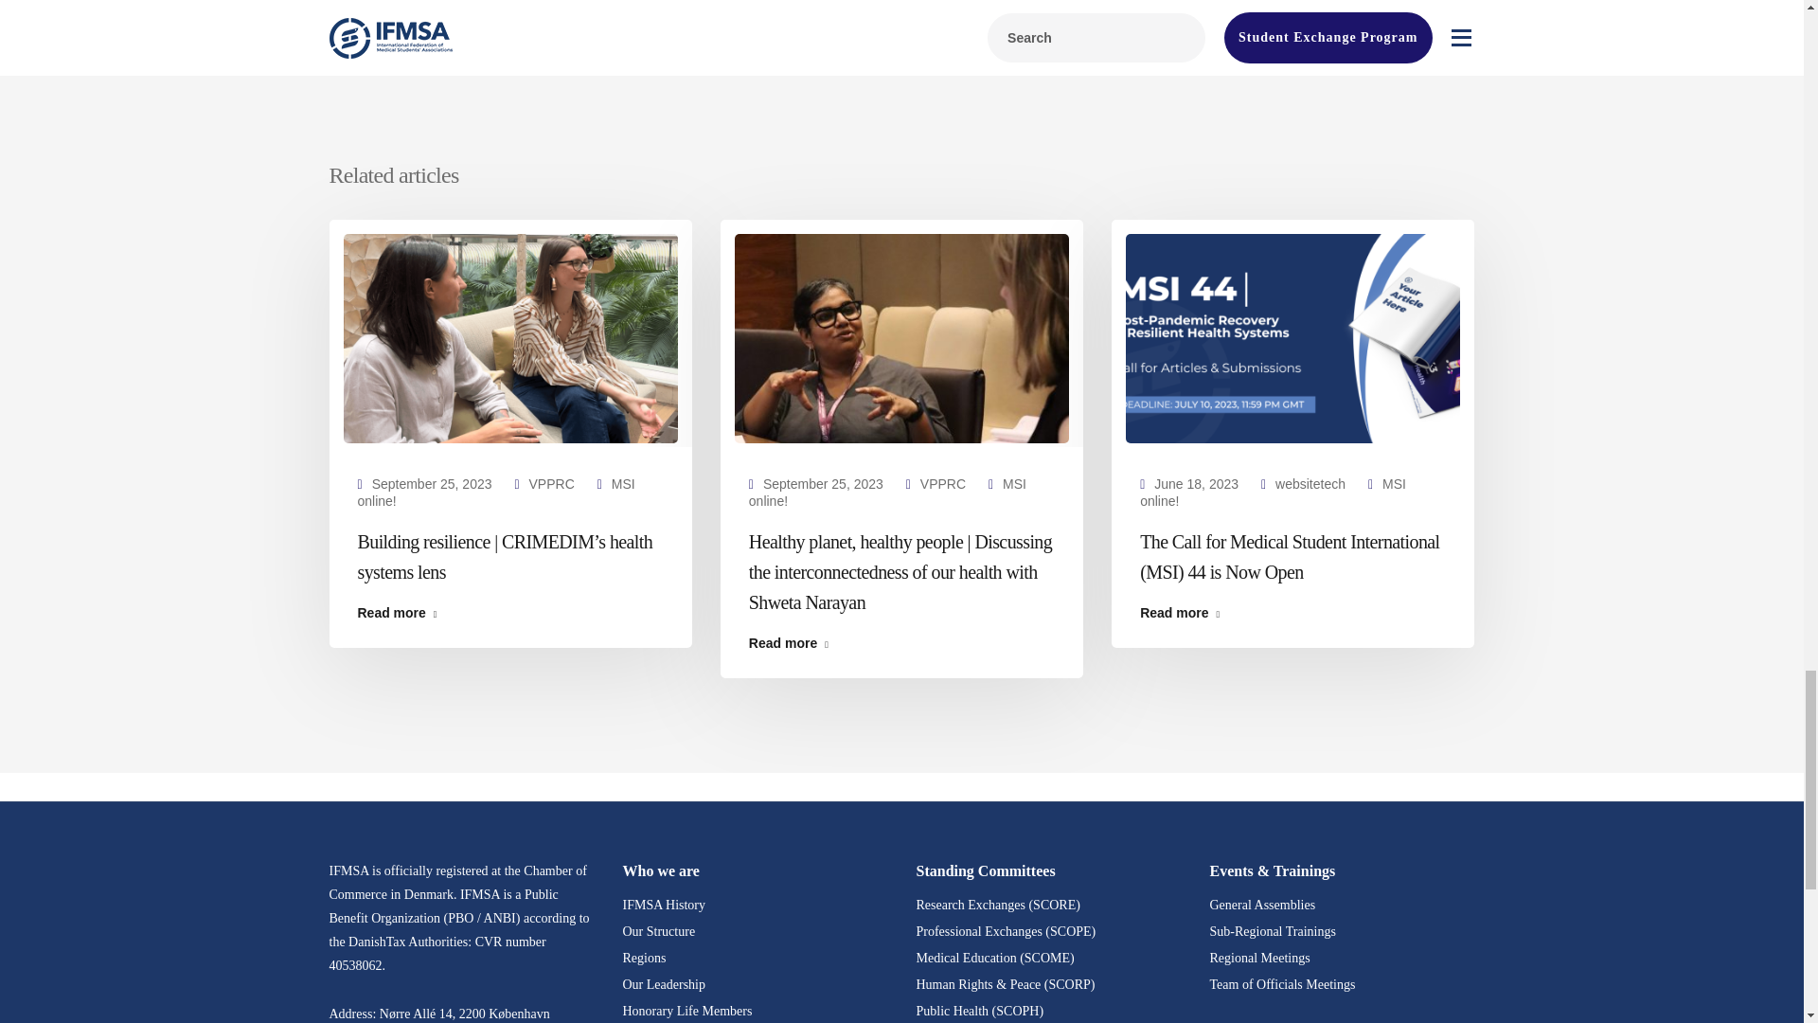 The height and width of the screenshot is (1023, 1818). I want to click on MSI online!, so click(888, 493).